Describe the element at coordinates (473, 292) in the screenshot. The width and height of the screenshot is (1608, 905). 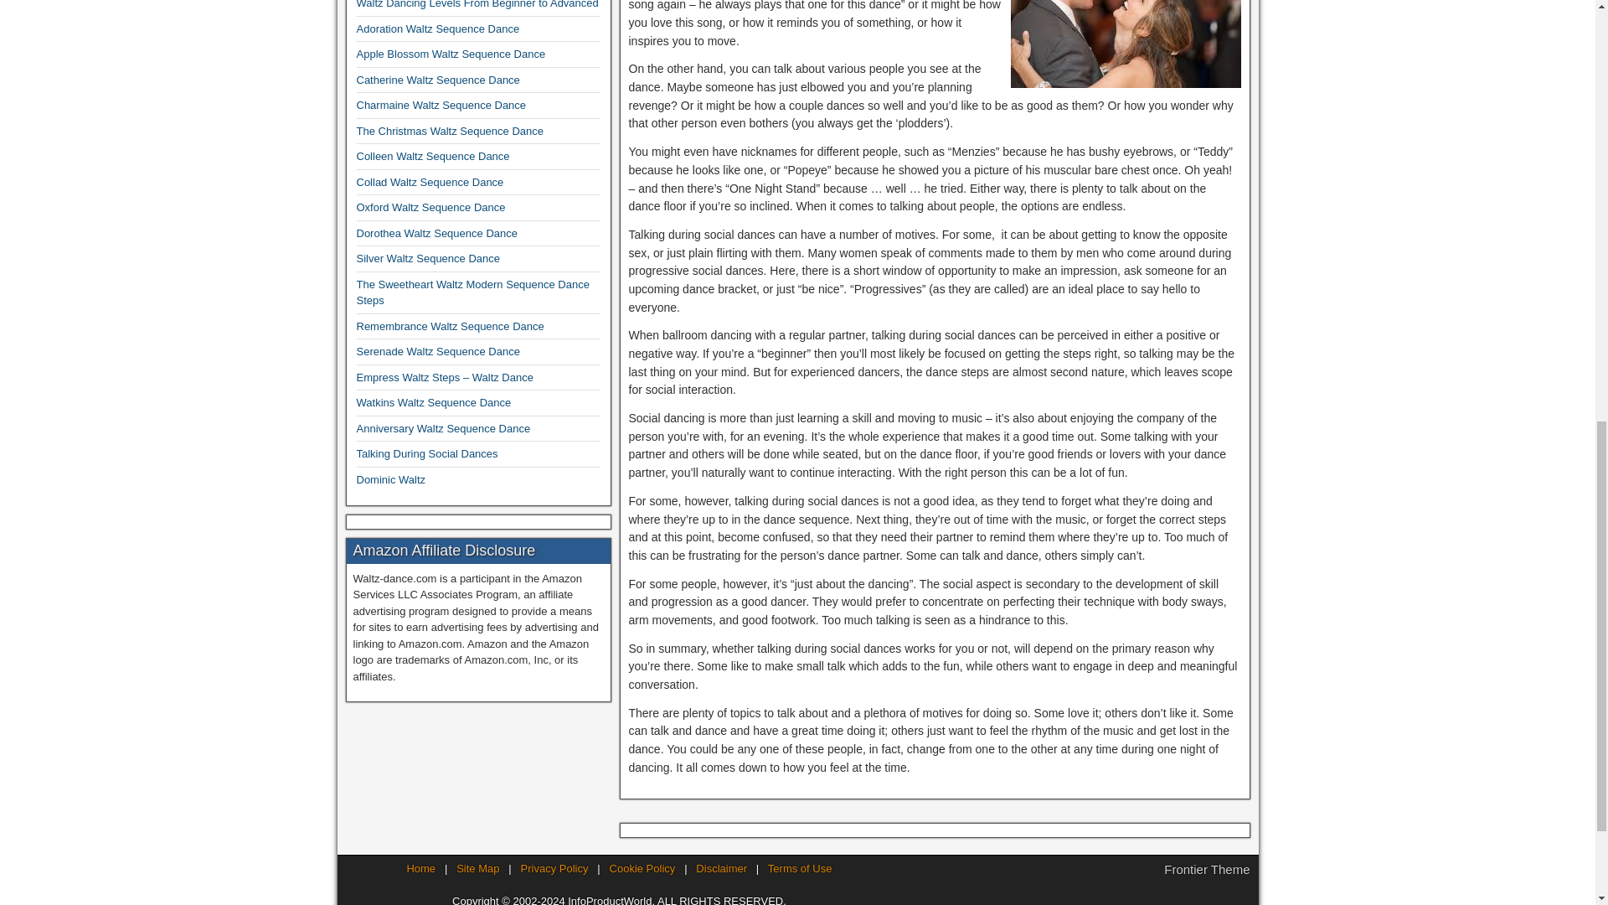
I see `The Sweetheart Waltz Modern Sequence Dance Steps` at that location.